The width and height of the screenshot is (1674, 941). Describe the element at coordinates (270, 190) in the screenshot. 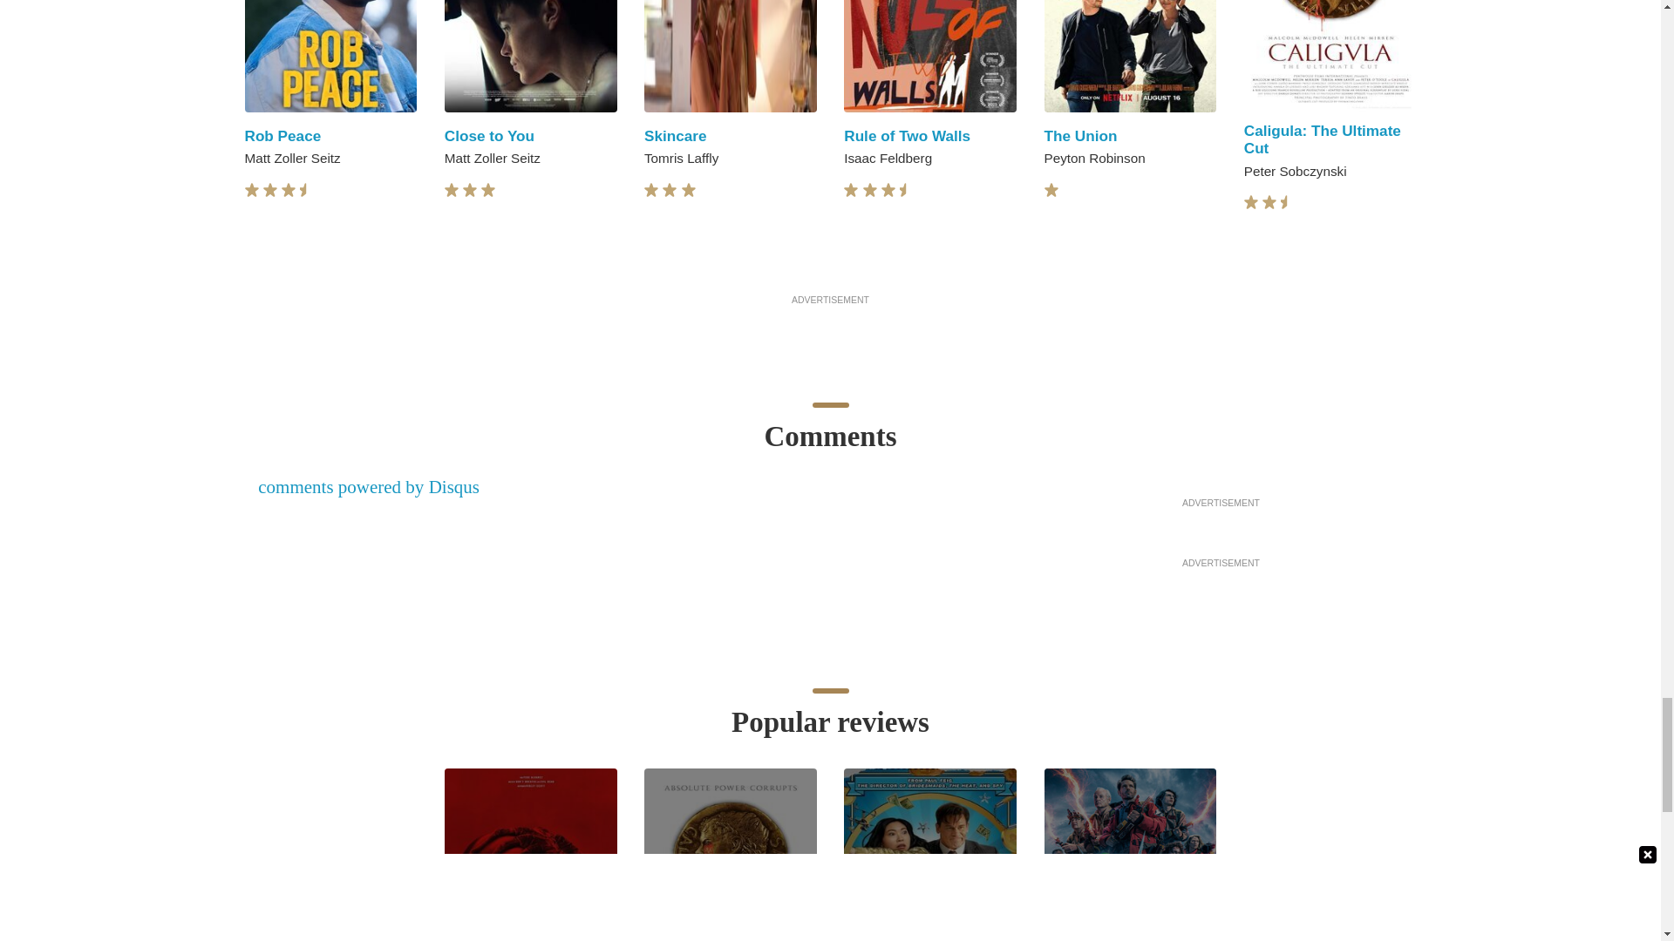

I see `star-full` at that location.